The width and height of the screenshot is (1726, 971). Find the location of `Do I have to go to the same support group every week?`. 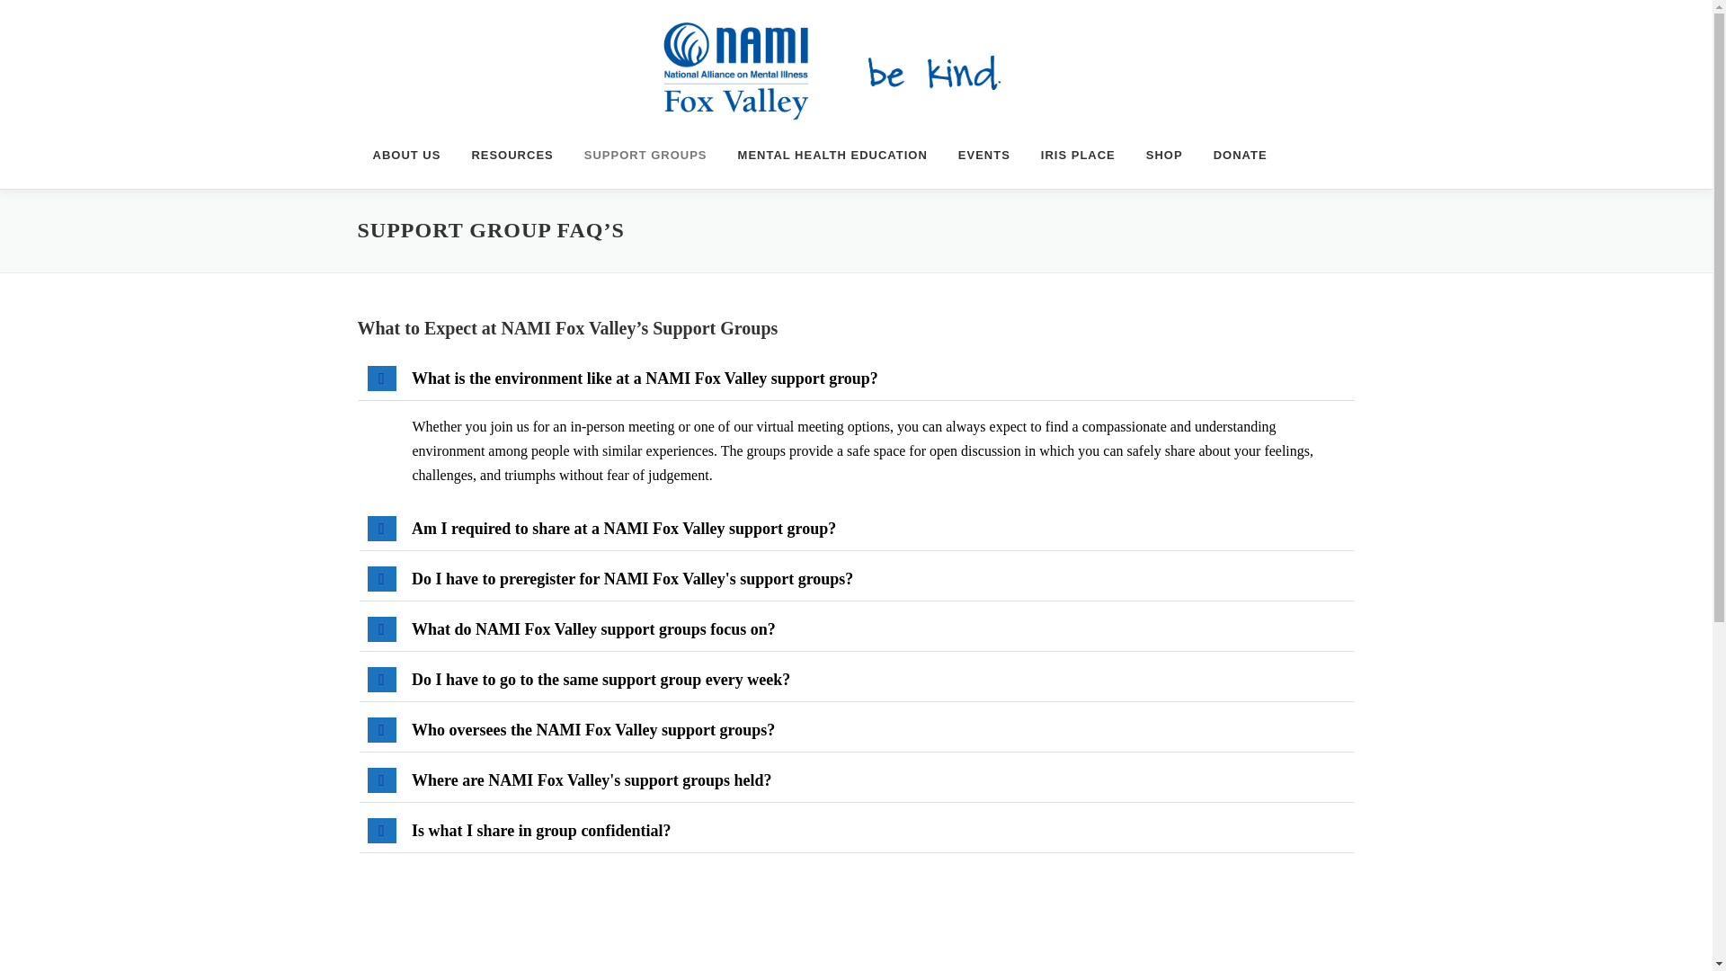

Do I have to go to the same support group every week? is located at coordinates (855, 680).